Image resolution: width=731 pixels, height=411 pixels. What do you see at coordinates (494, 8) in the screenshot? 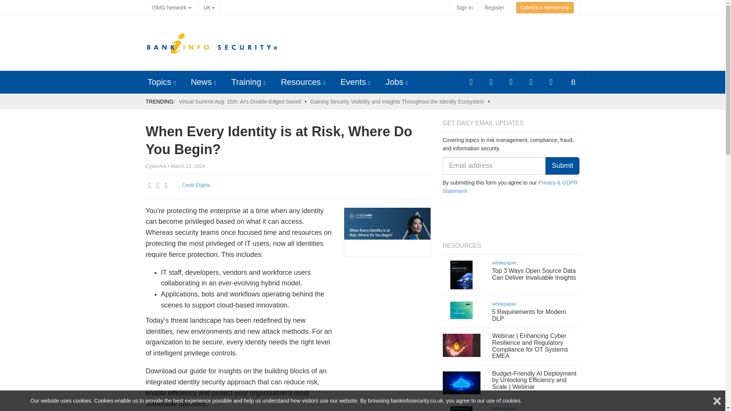
I see `Register` at bounding box center [494, 8].